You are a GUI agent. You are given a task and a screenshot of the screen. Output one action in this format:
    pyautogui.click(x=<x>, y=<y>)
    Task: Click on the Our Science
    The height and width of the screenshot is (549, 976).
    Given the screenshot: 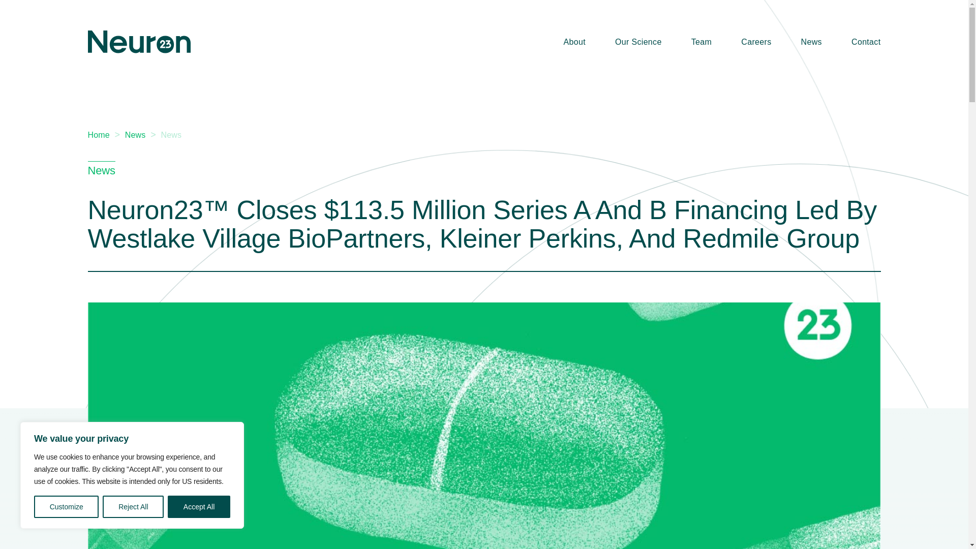 What is the action you would take?
    pyautogui.click(x=638, y=42)
    